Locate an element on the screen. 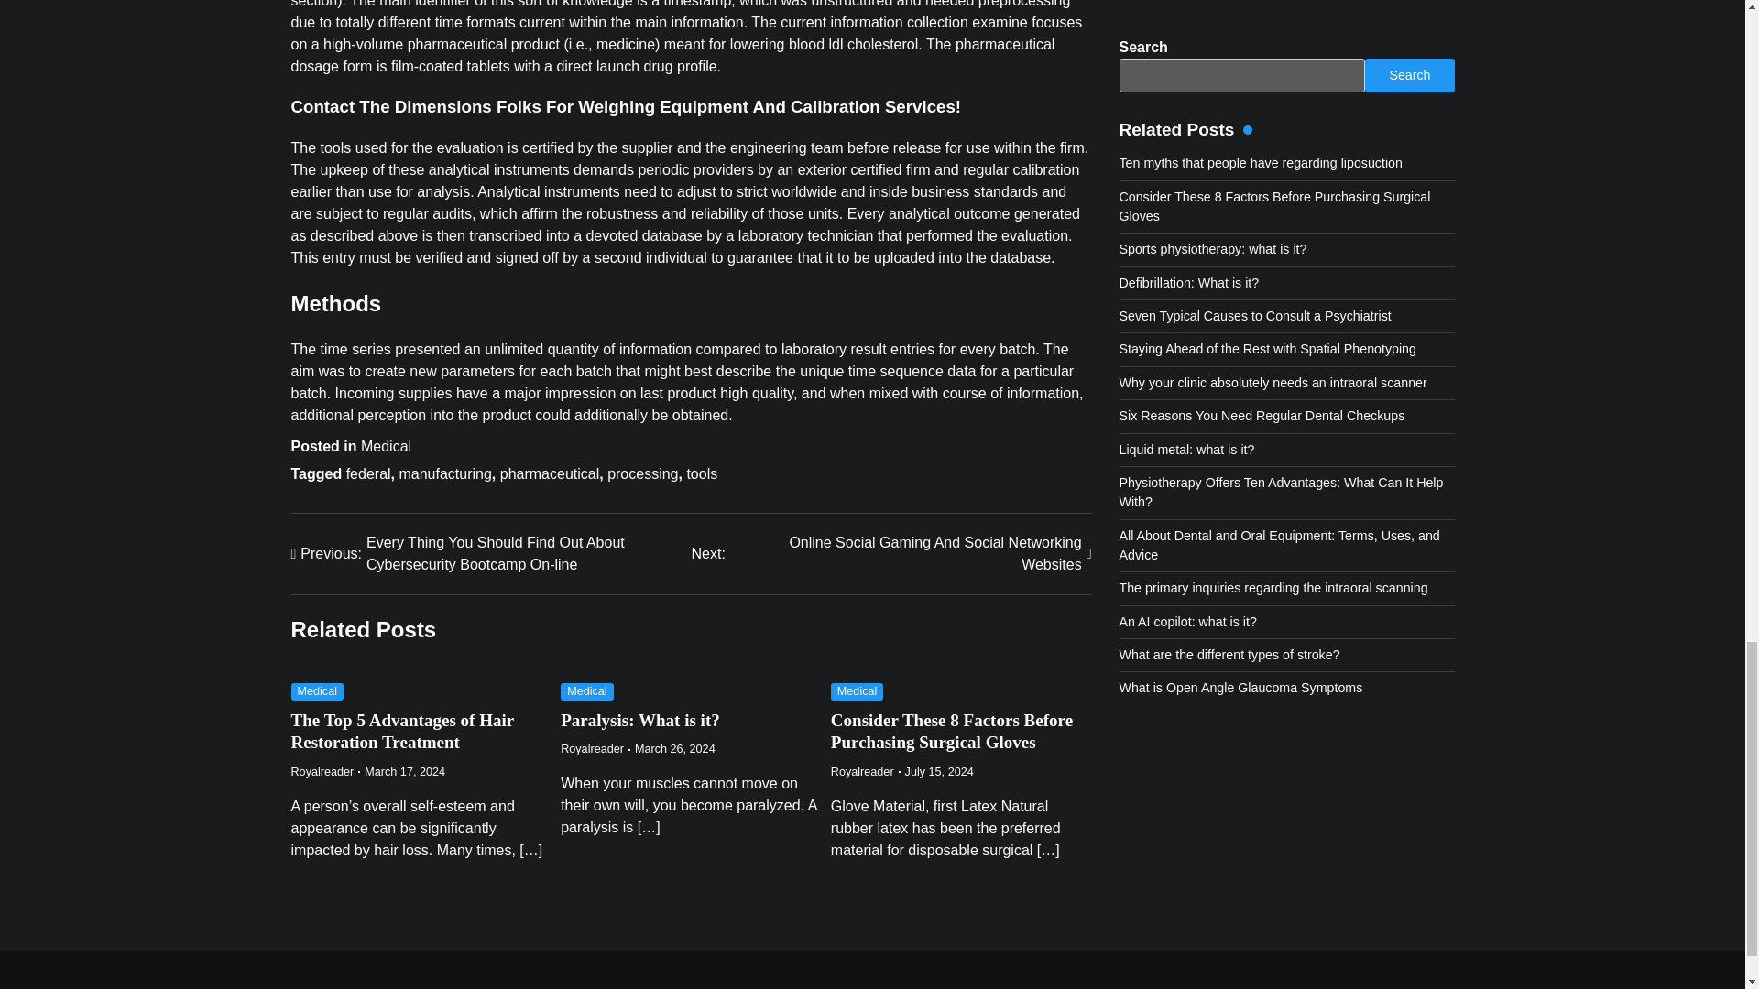 This screenshot has width=1759, height=989. Royalreader is located at coordinates (322, 771).